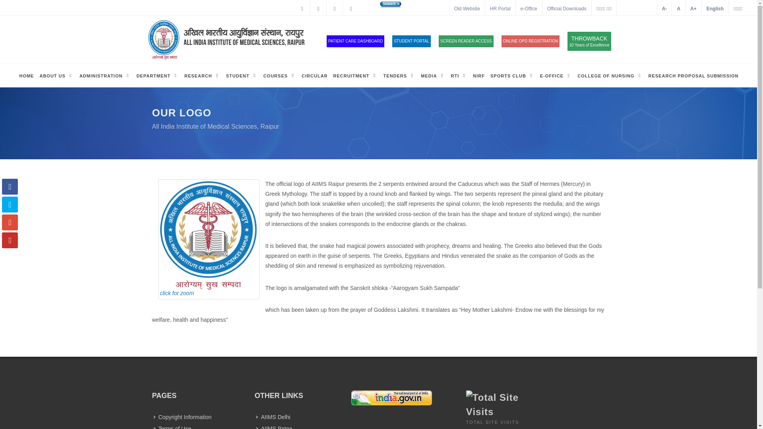 The image size is (763, 429). What do you see at coordinates (715, 9) in the screenshot?
I see `PATIENT CARE DASHBOARD` at bounding box center [715, 9].